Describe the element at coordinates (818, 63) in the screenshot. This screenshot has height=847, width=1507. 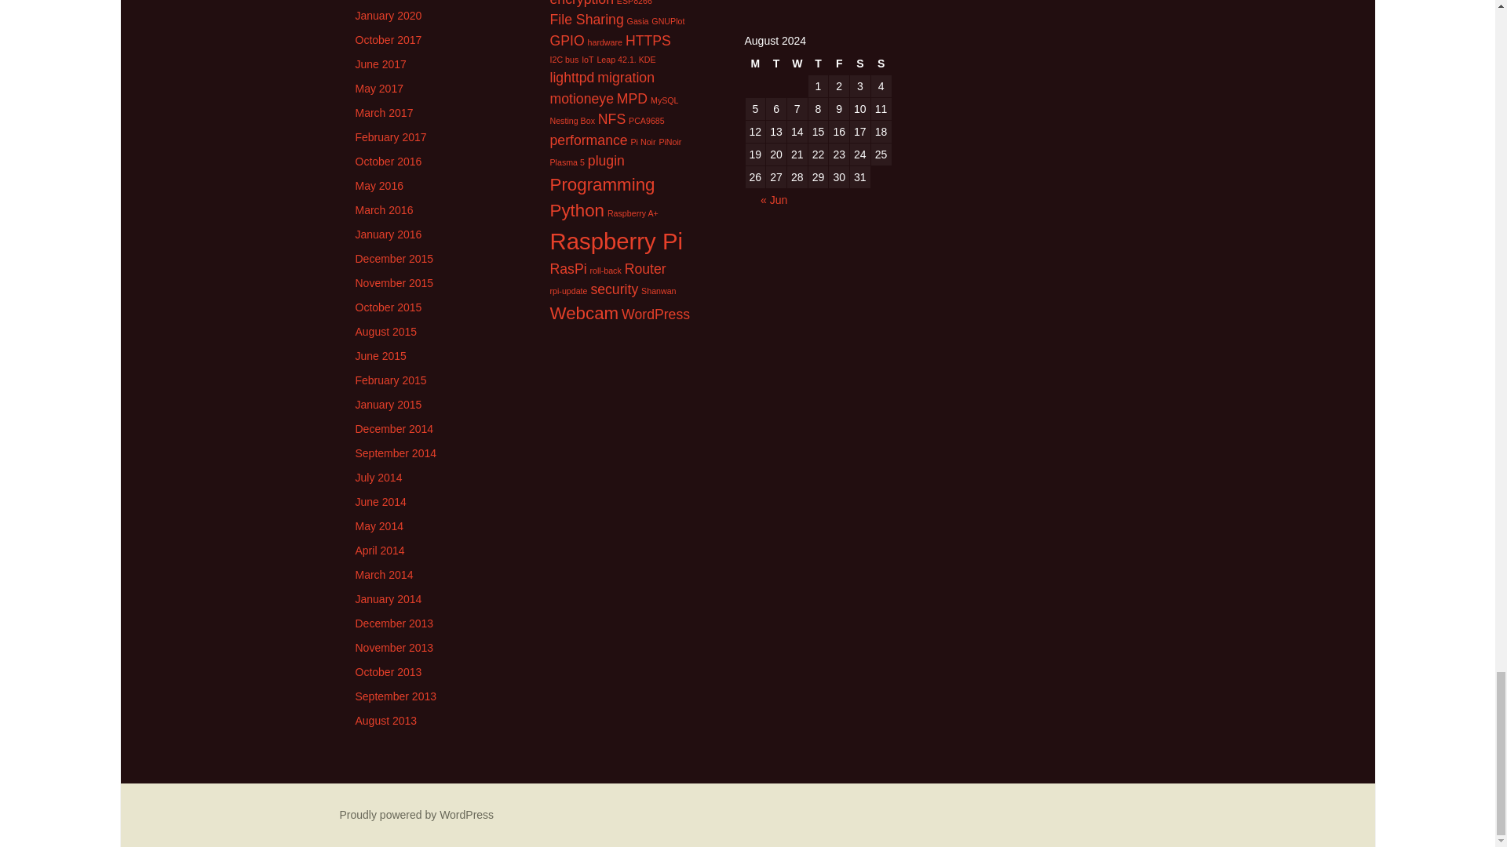
I see `Thursday` at that location.